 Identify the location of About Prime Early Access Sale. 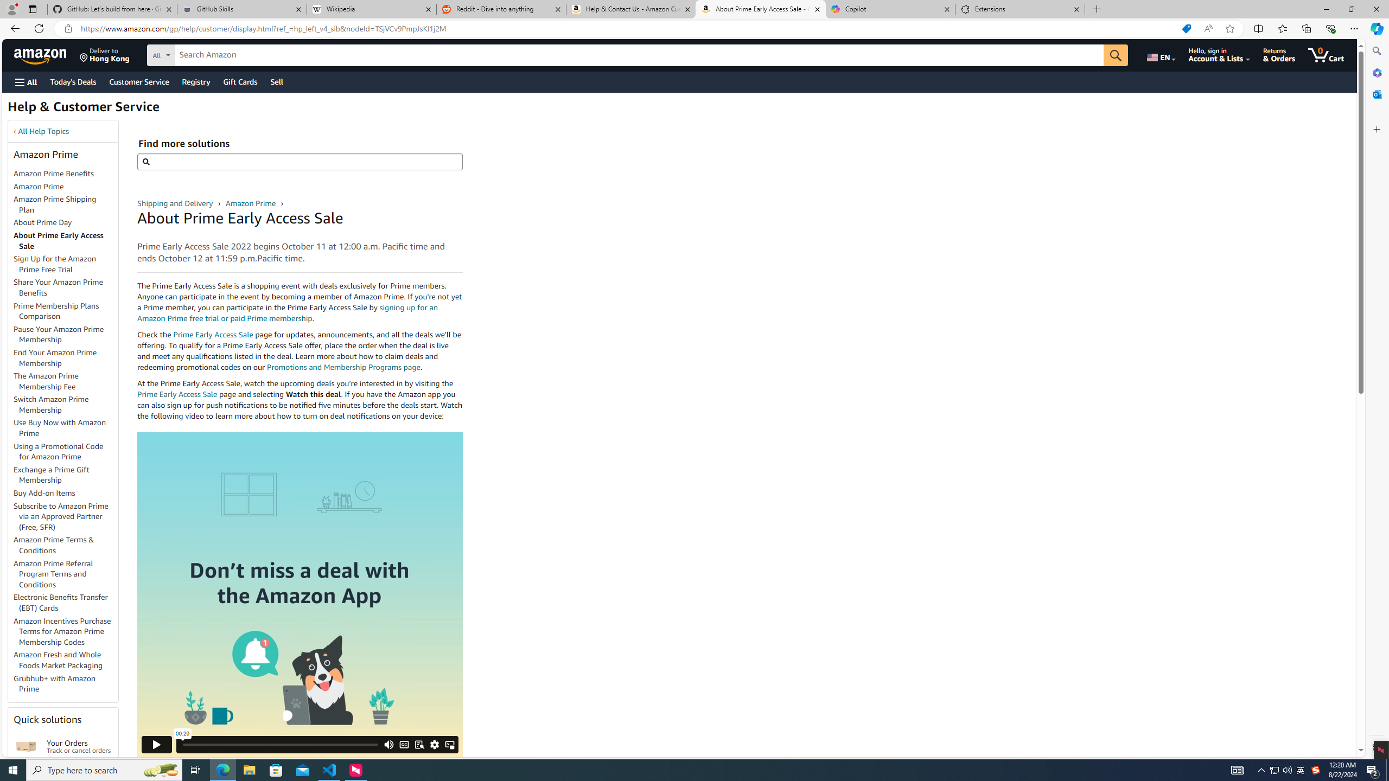
(66, 241).